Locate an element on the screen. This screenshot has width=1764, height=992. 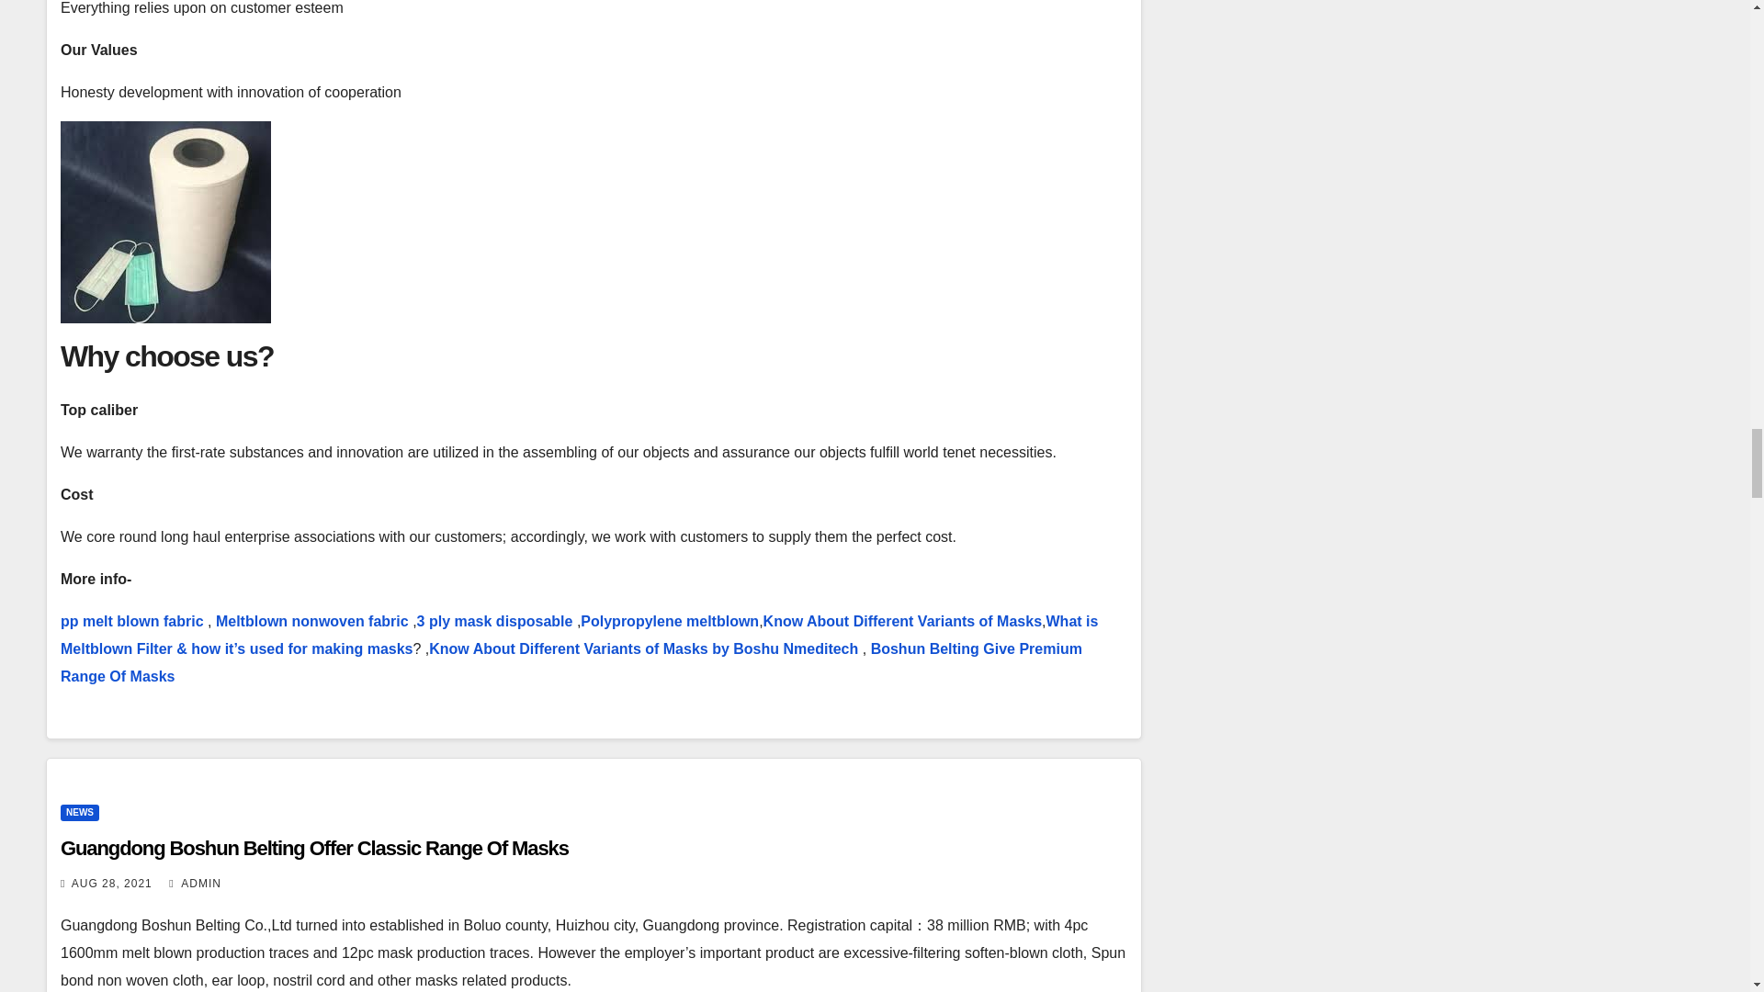
Know About Different Variants of Masks is located at coordinates (902, 621).